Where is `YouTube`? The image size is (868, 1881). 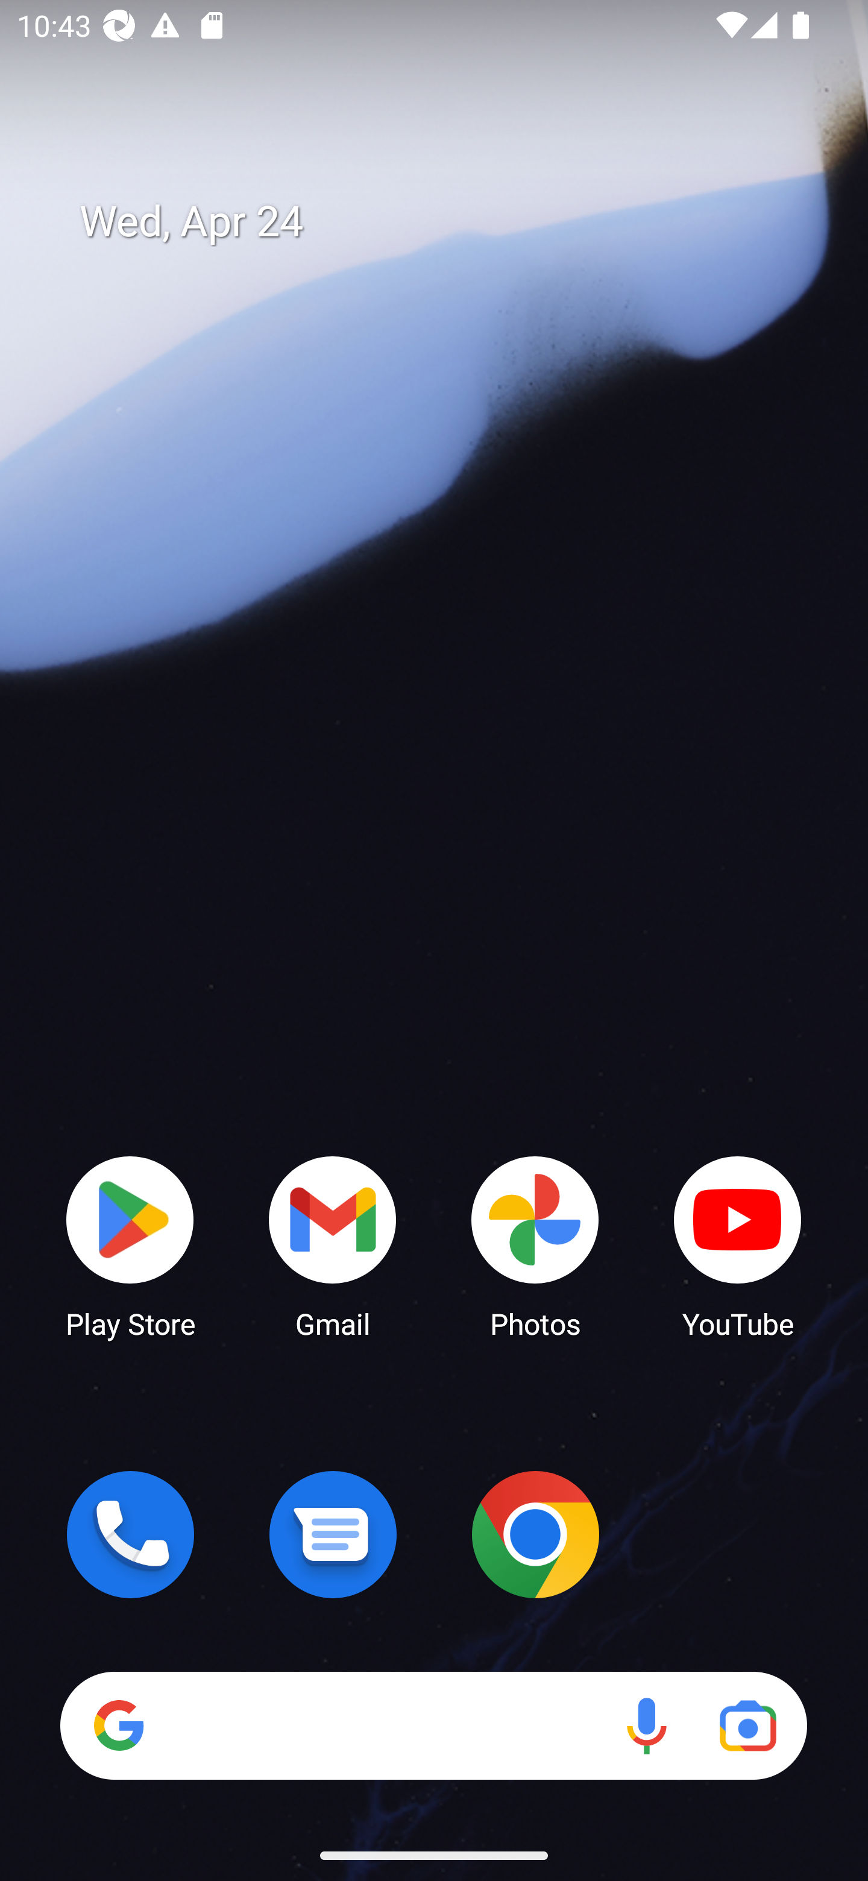 YouTube is located at coordinates (738, 1246).